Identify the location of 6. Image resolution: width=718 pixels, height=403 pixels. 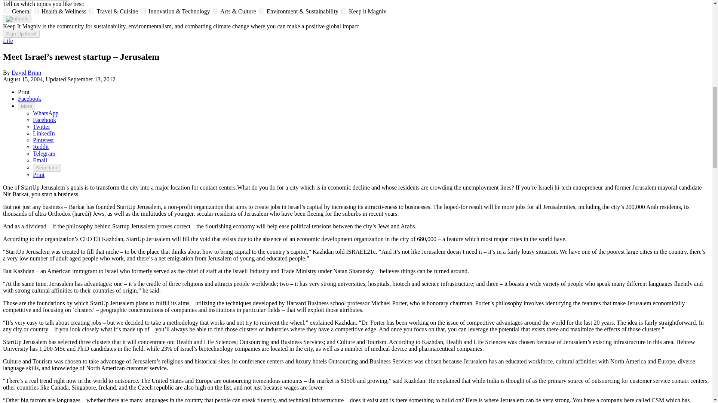
(344, 10).